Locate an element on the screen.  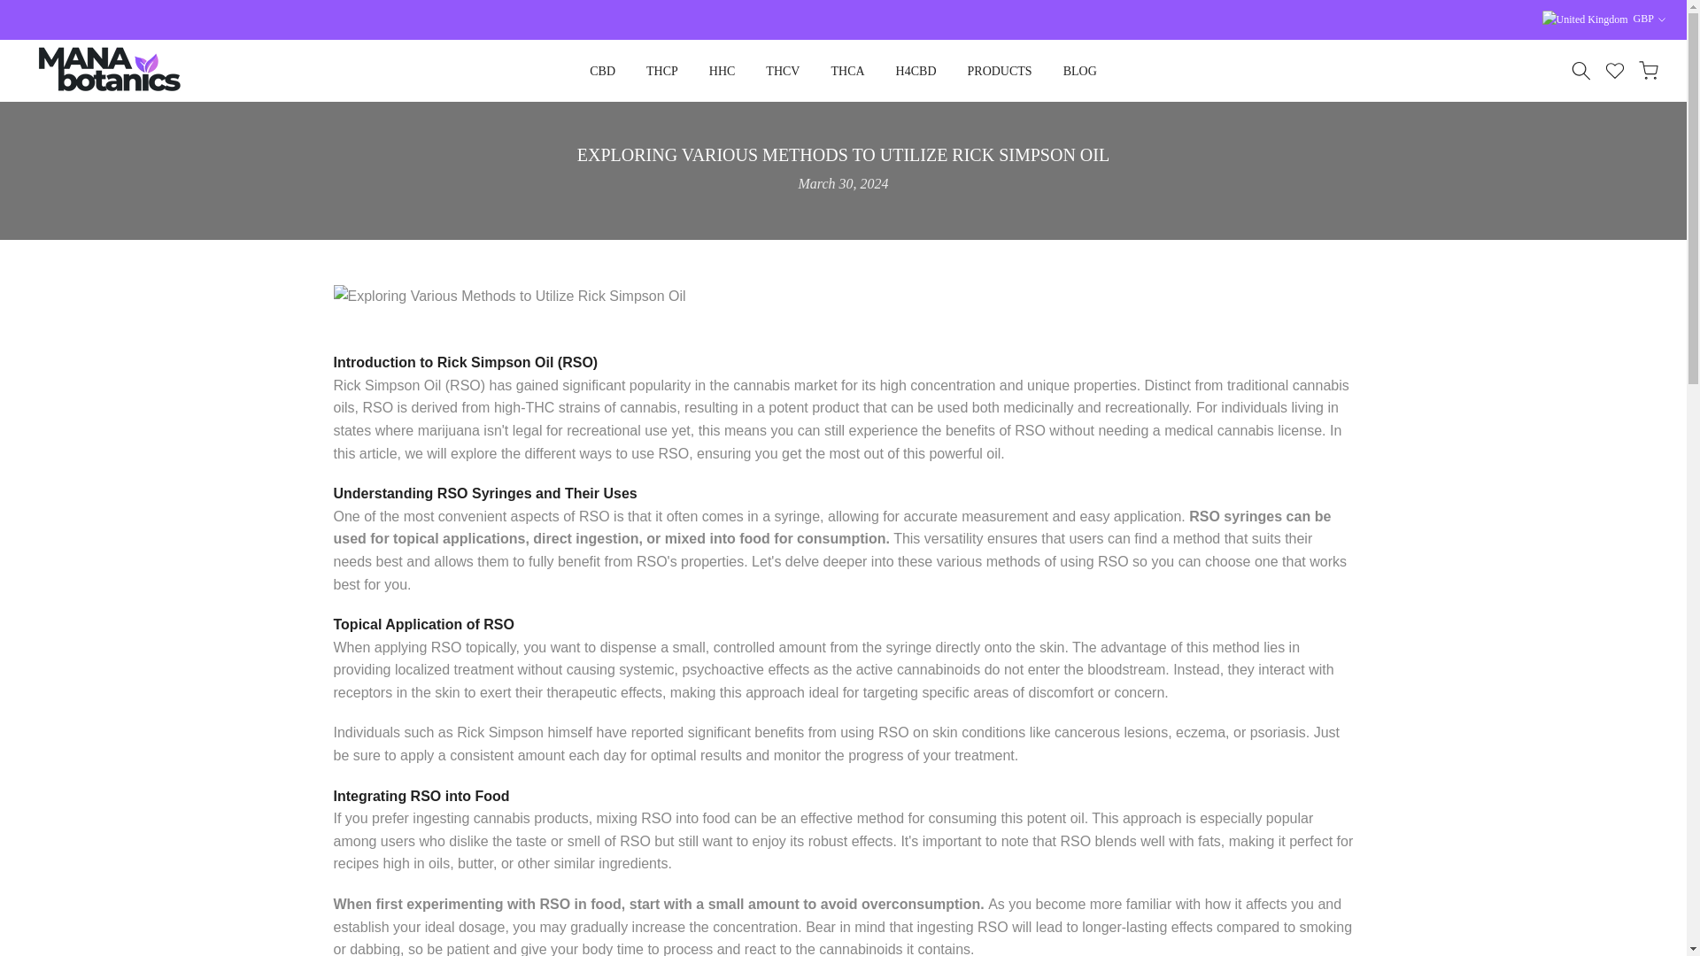
CBD is located at coordinates (602, 71).